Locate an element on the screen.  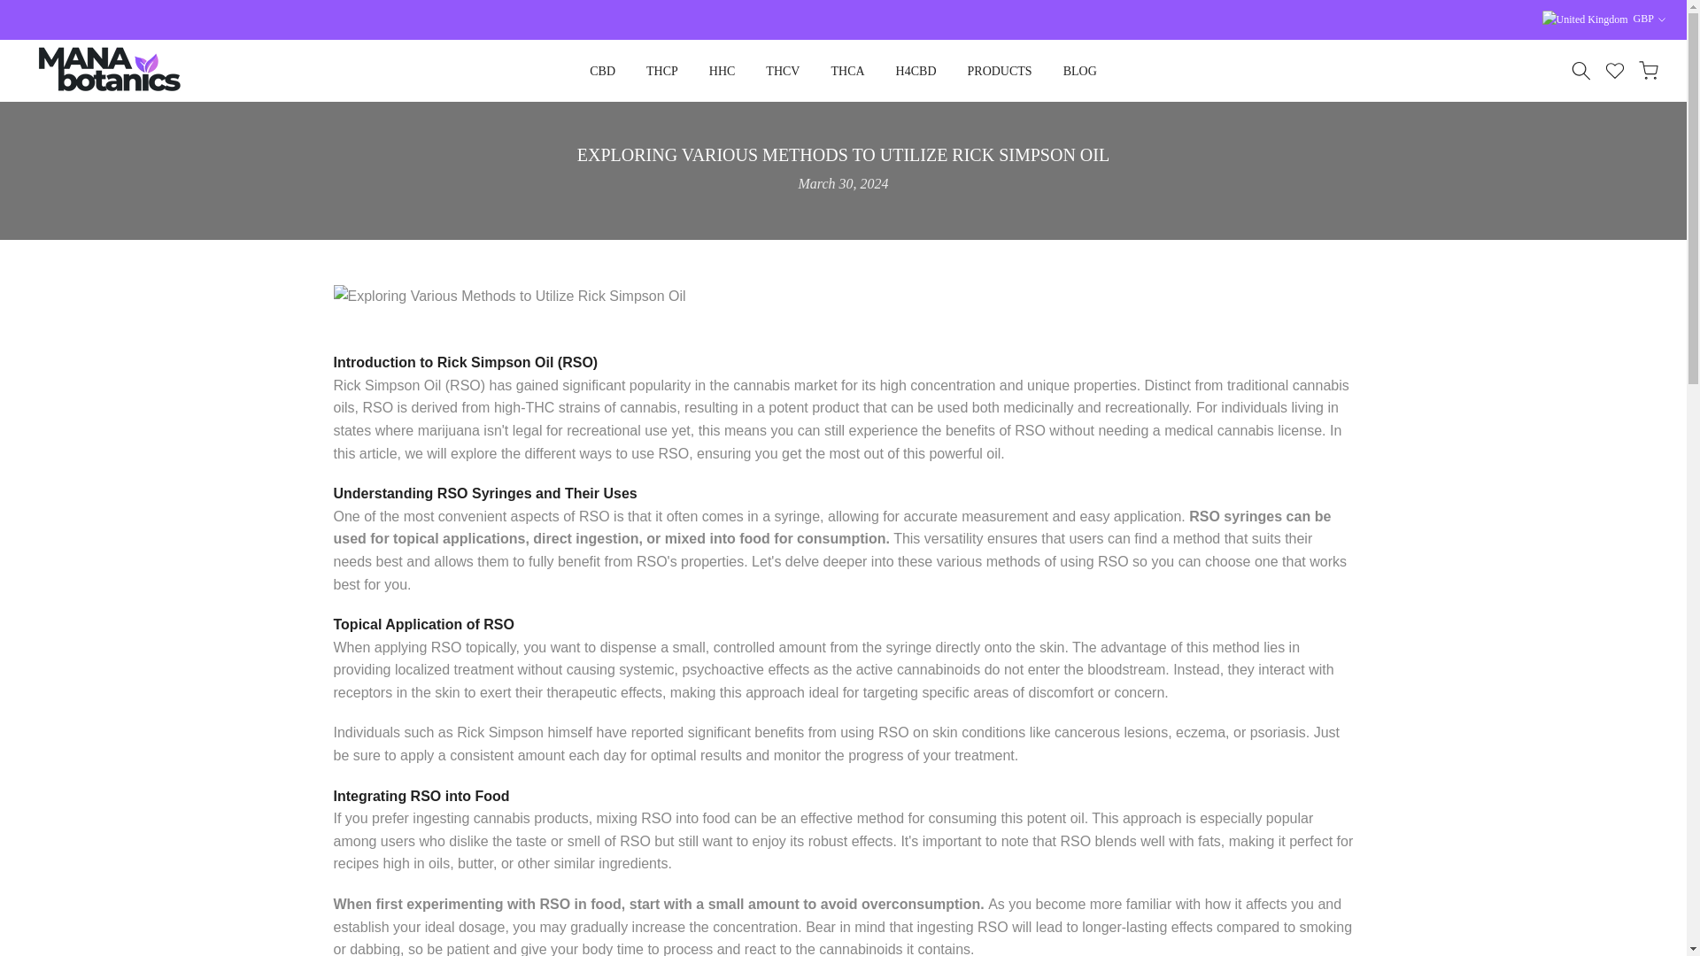
CBD is located at coordinates (602, 71).